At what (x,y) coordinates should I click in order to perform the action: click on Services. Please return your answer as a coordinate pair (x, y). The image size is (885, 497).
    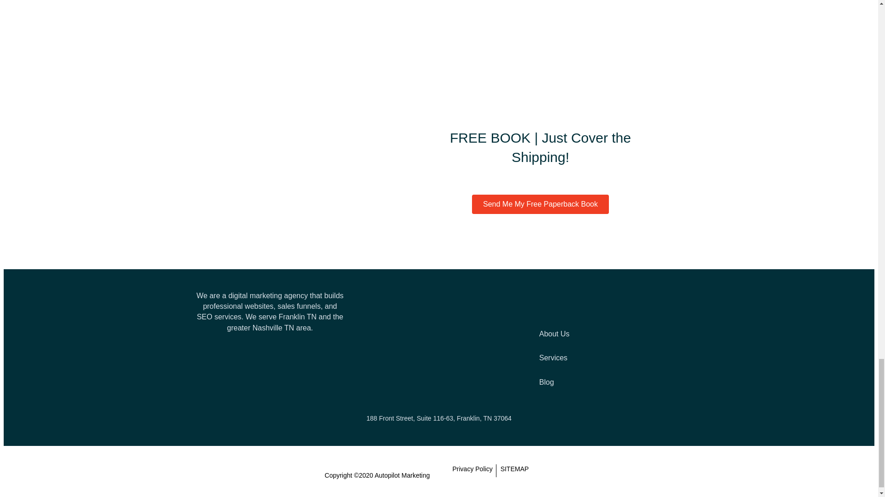
    Looking at the image, I should click on (608, 358).